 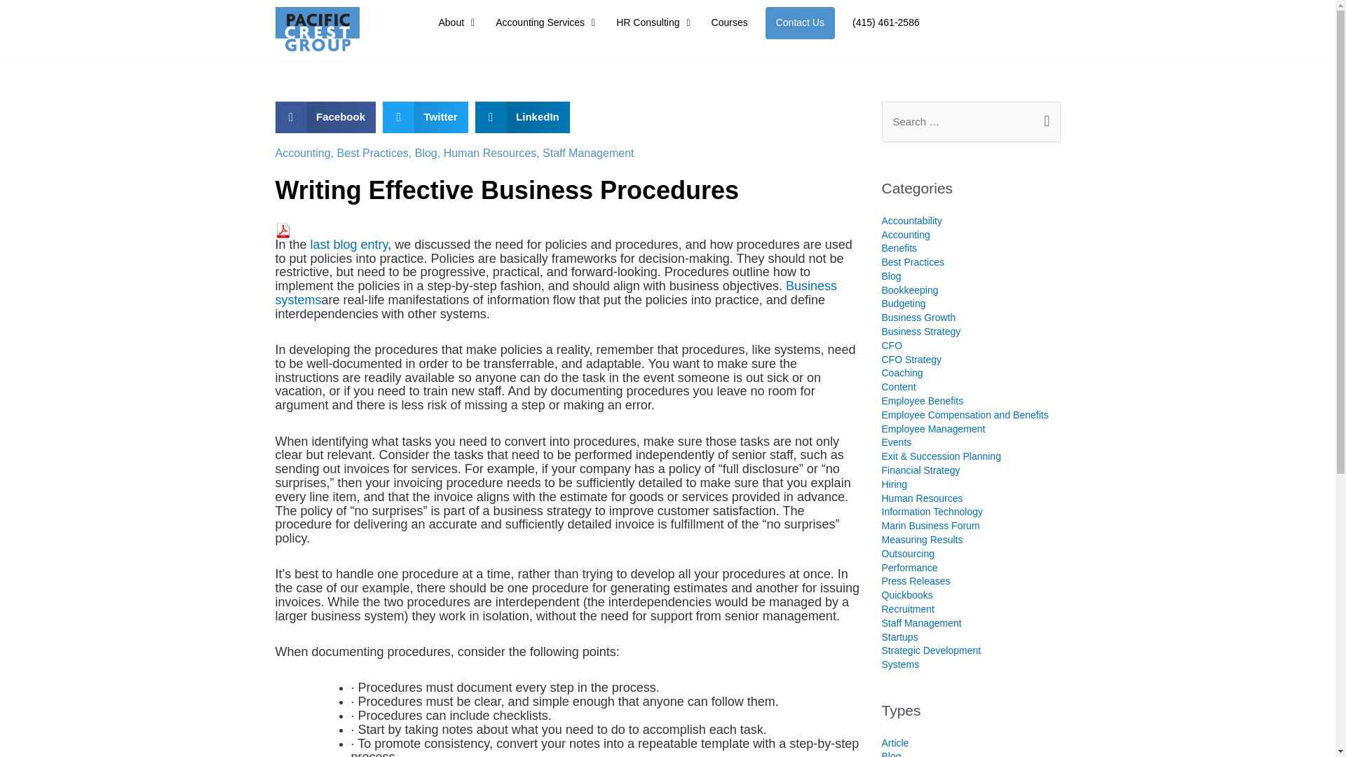 What do you see at coordinates (730, 22) in the screenshot?
I see `Courses` at bounding box center [730, 22].